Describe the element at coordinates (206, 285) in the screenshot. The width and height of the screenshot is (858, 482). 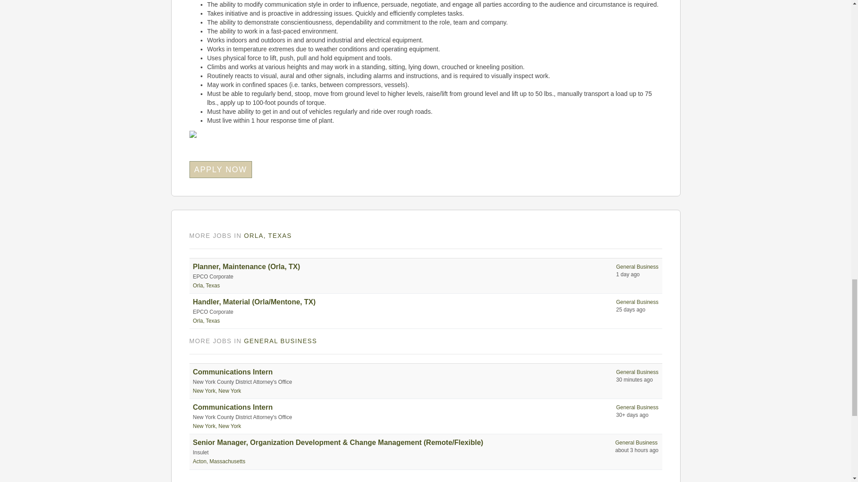
I see `Orla, Texas` at that location.